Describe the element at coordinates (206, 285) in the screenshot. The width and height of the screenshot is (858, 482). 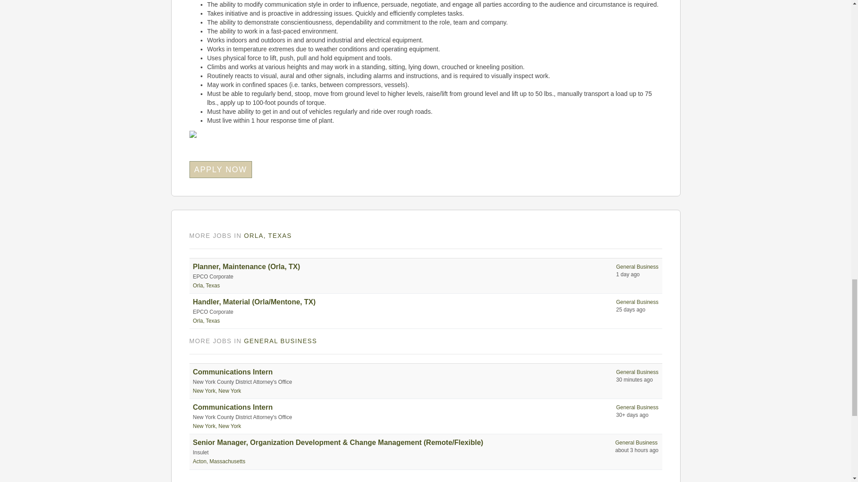
I see `Orla, Texas` at that location.